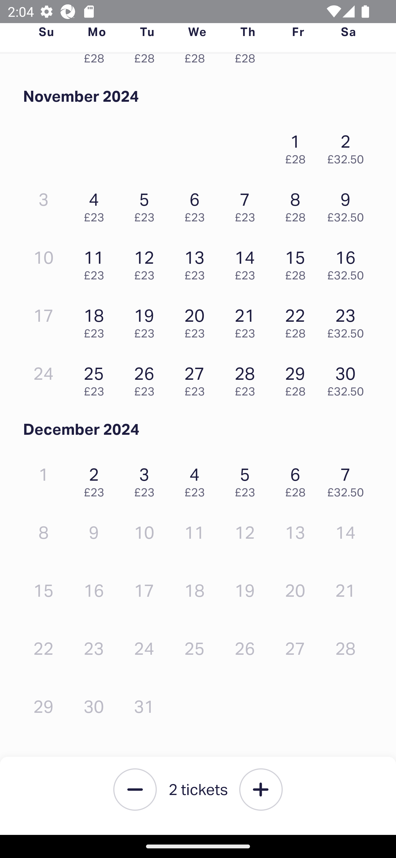 Image resolution: width=396 pixels, height=858 pixels. Describe the element at coordinates (298, 480) in the screenshot. I see `6 £28` at that location.